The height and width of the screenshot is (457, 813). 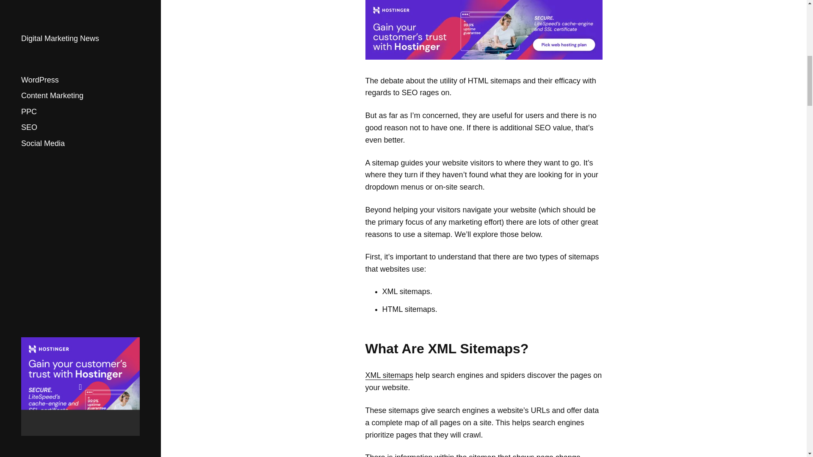 What do you see at coordinates (389, 375) in the screenshot?
I see `XML sitemaps` at bounding box center [389, 375].